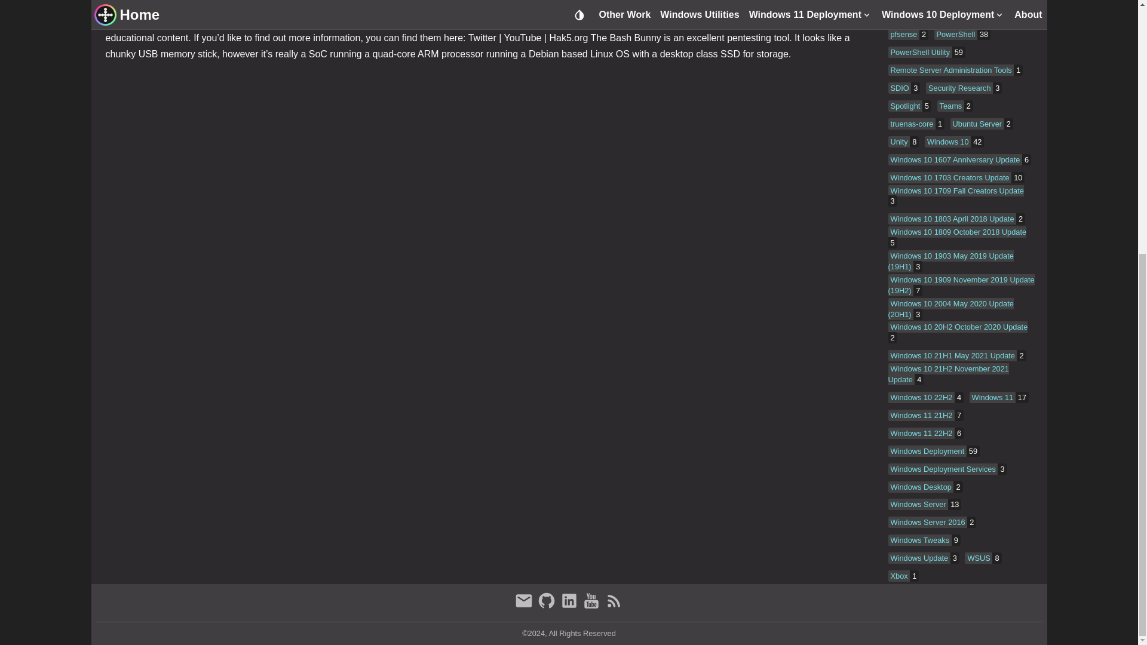 The width and height of the screenshot is (1147, 645). What do you see at coordinates (179, 1) in the screenshot?
I see `Reading Time` at bounding box center [179, 1].